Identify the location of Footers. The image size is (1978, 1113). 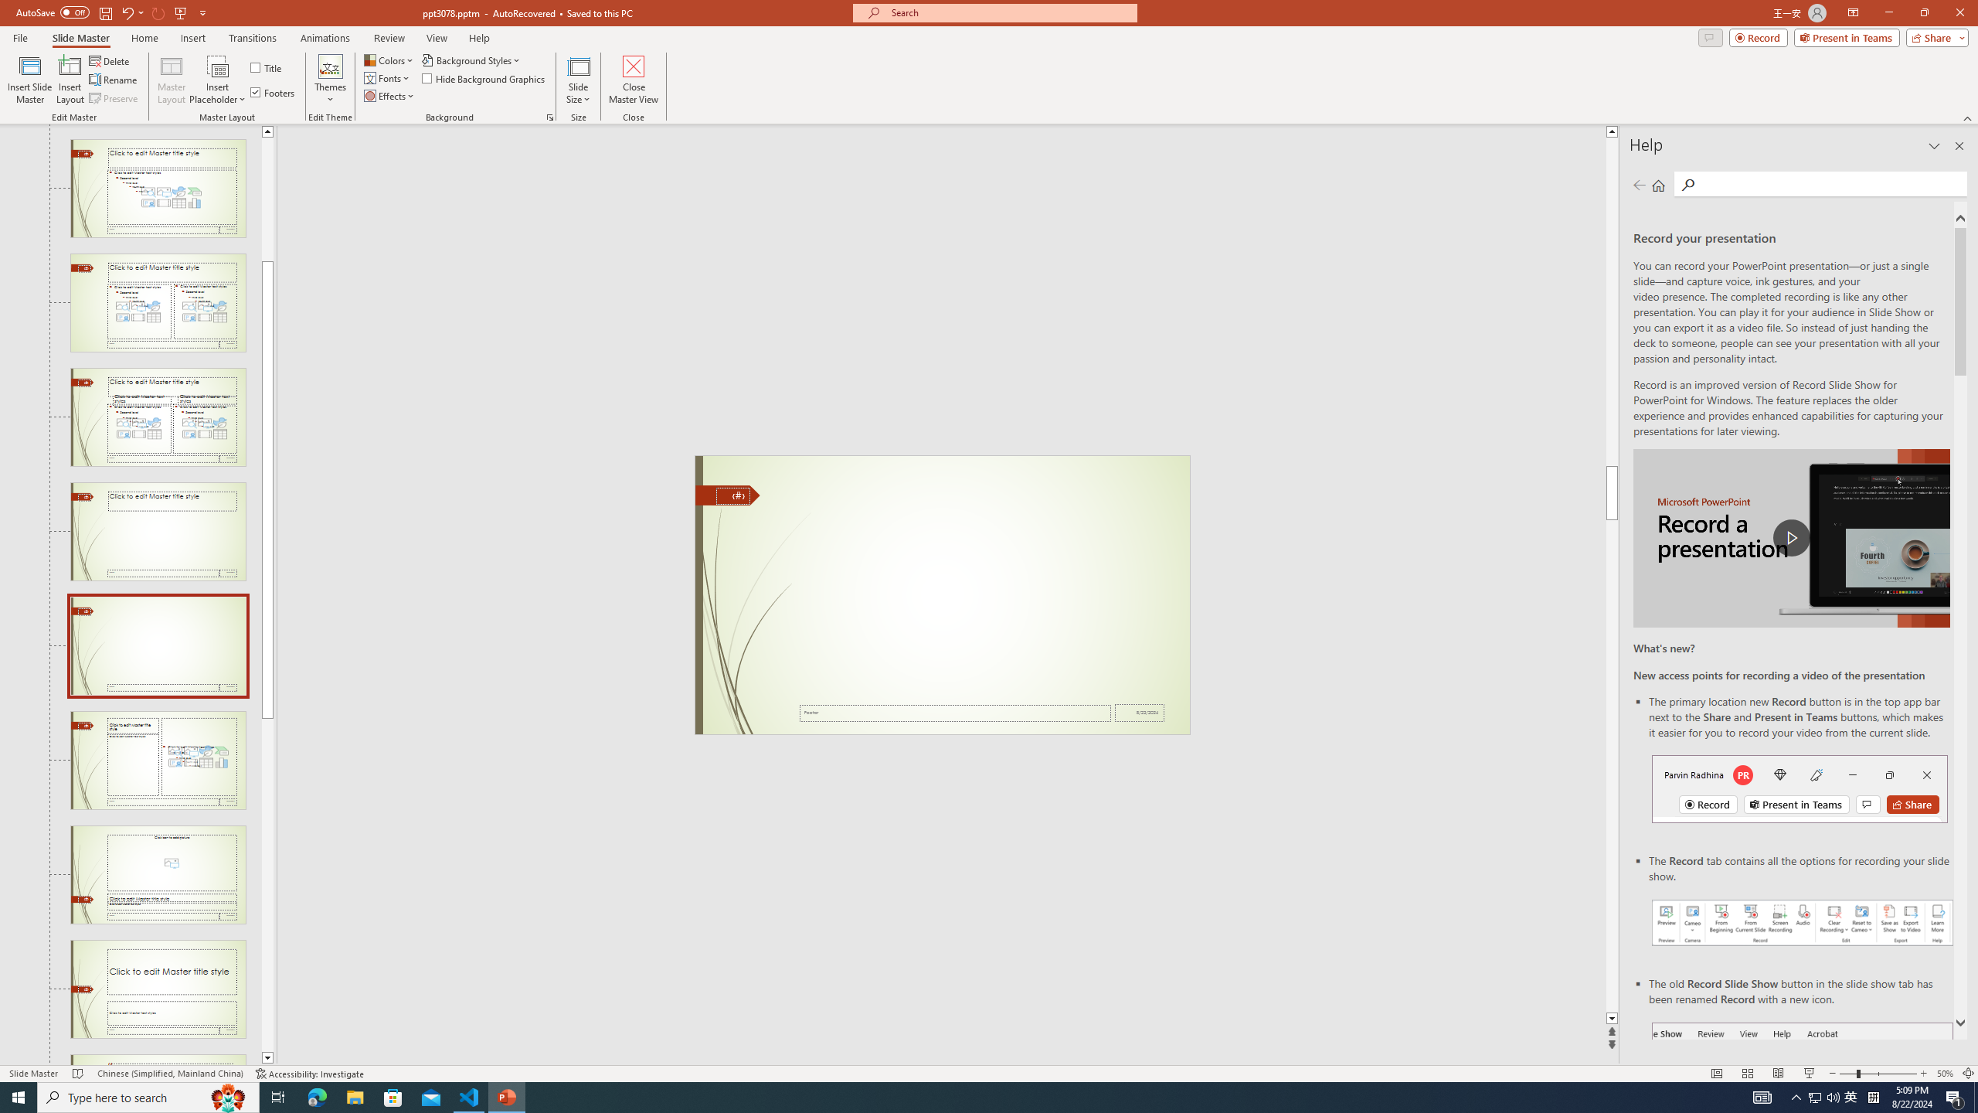
(274, 93).